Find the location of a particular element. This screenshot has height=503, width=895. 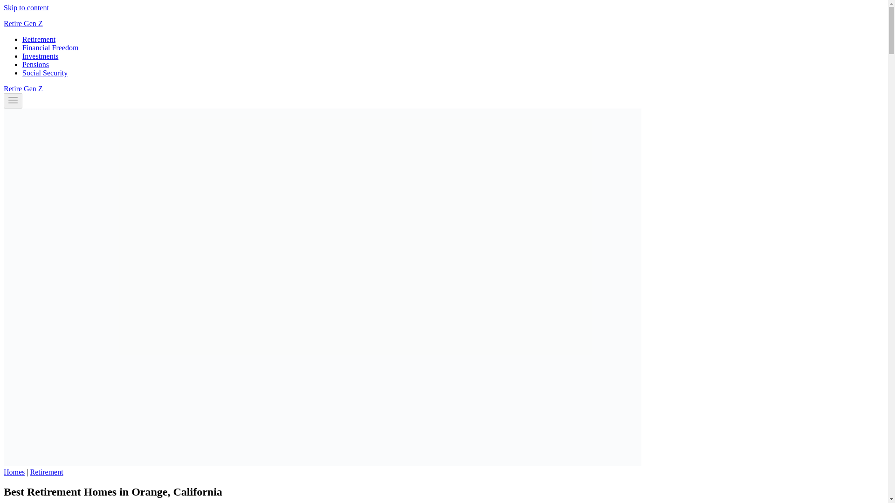

Pensions is located at coordinates (35, 64).